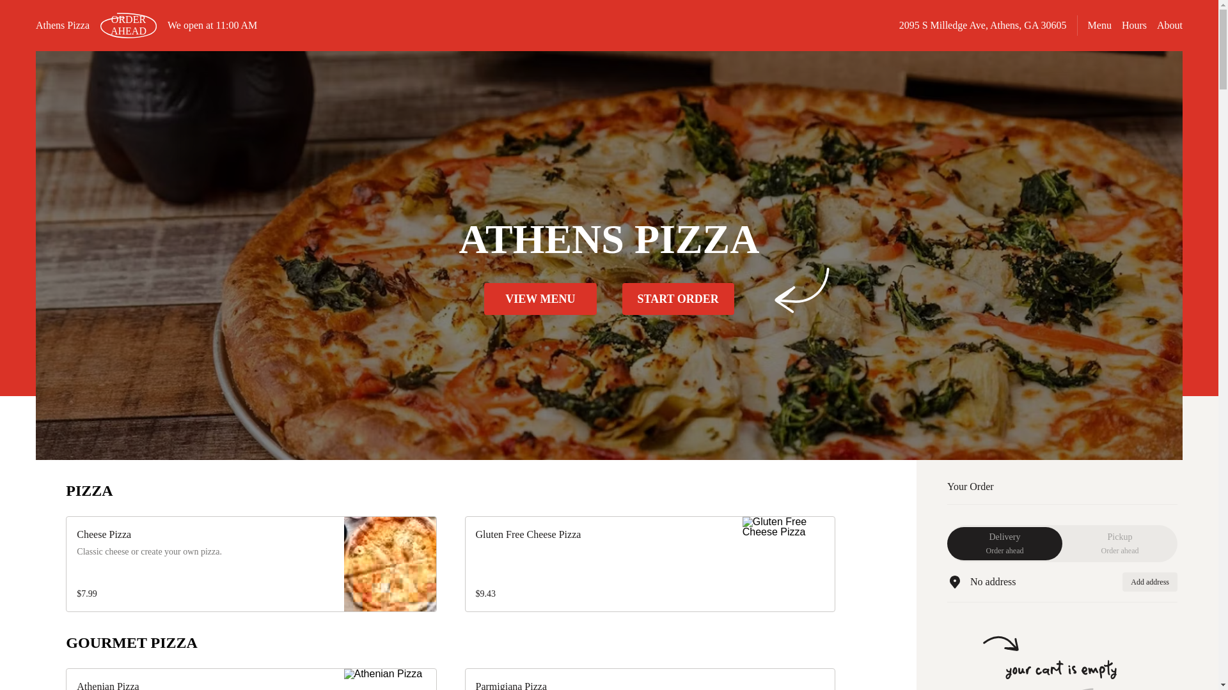 This screenshot has height=690, width=1228. What do you see at coordinates (1004, 543) in the screenshot?
I see `Hours` at bounding box center [1004, 543].